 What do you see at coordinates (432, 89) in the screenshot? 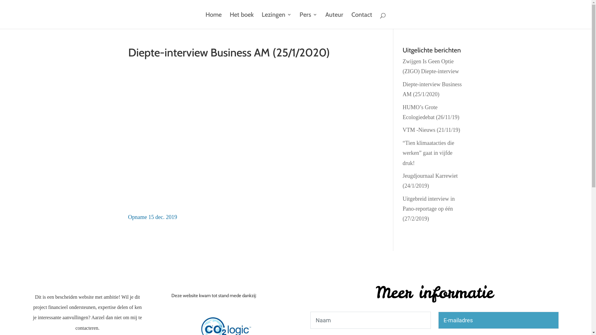
I see `Diepte-interview Business AM (25/1/2020)` at bounding box center [432, 89].